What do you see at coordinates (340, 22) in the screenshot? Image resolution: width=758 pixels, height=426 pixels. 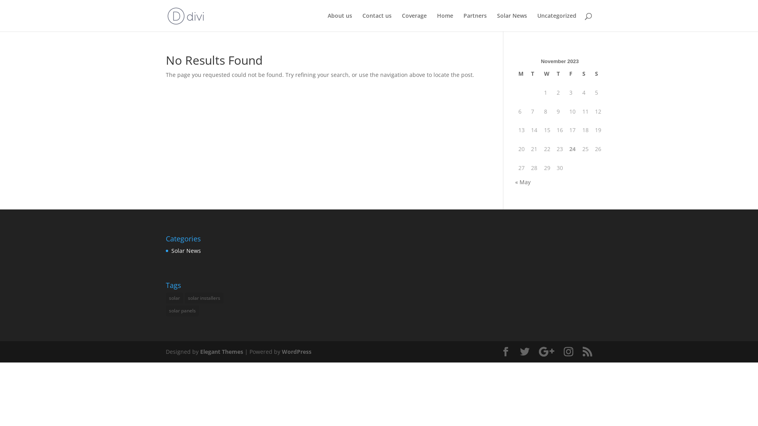 I see `About us` at bounding box center [340, 22].